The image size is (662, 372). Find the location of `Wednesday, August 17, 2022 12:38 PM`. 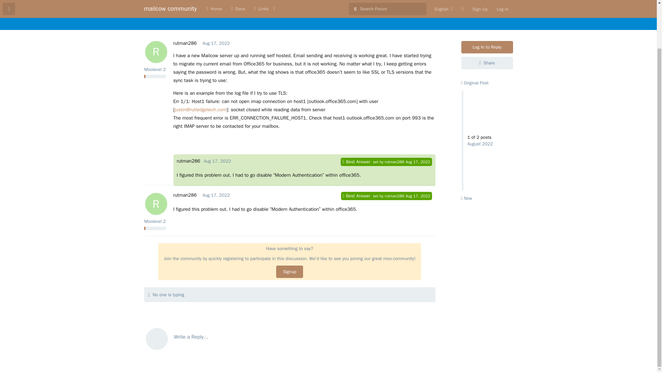

Wednesday, August 17, 2022 12:38 PM is located at coordinates (417, 162).